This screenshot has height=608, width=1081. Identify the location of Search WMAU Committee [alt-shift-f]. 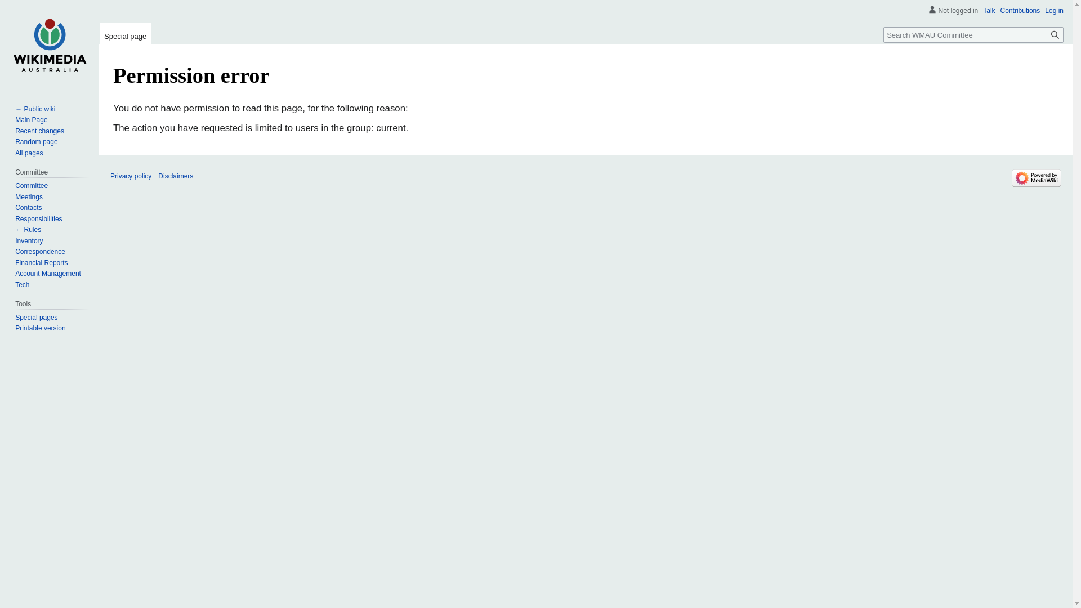
(973, 35).